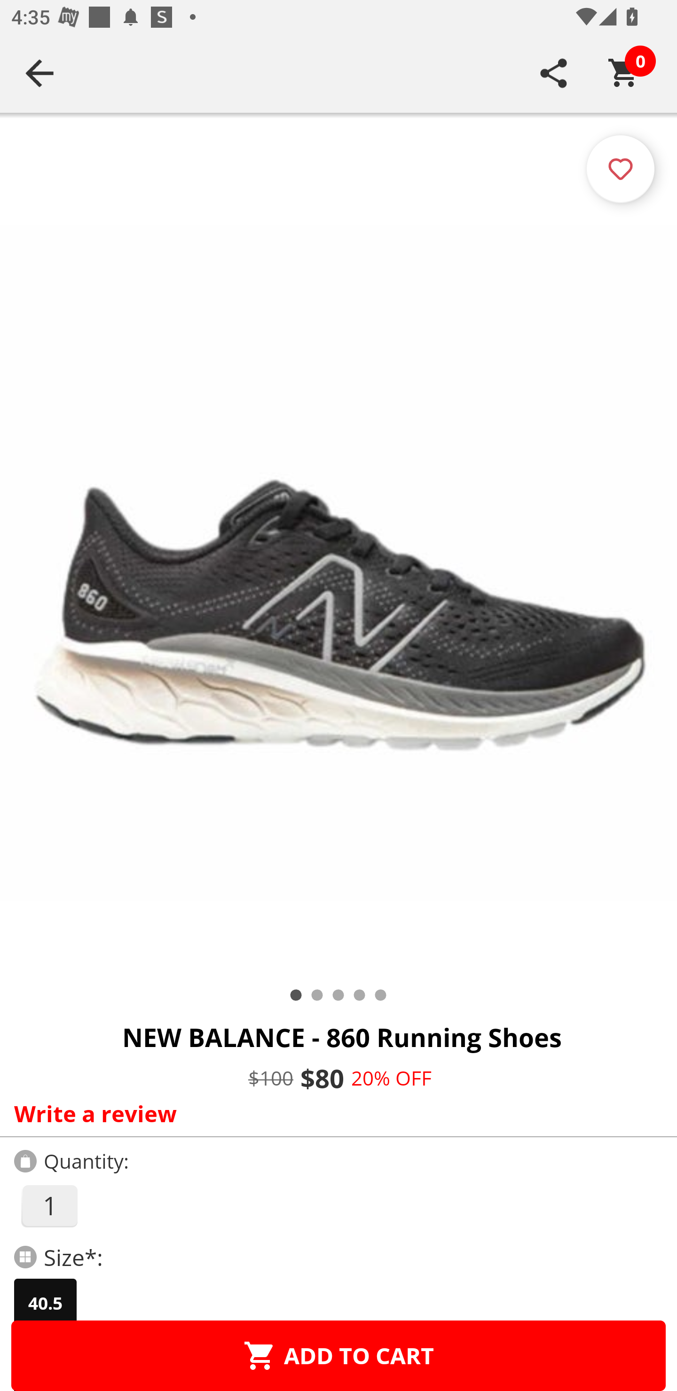 The image size is (677, 1391). Describe the element at coordinates (45, 1303) in the screenshot. I see `40.5` at that location.